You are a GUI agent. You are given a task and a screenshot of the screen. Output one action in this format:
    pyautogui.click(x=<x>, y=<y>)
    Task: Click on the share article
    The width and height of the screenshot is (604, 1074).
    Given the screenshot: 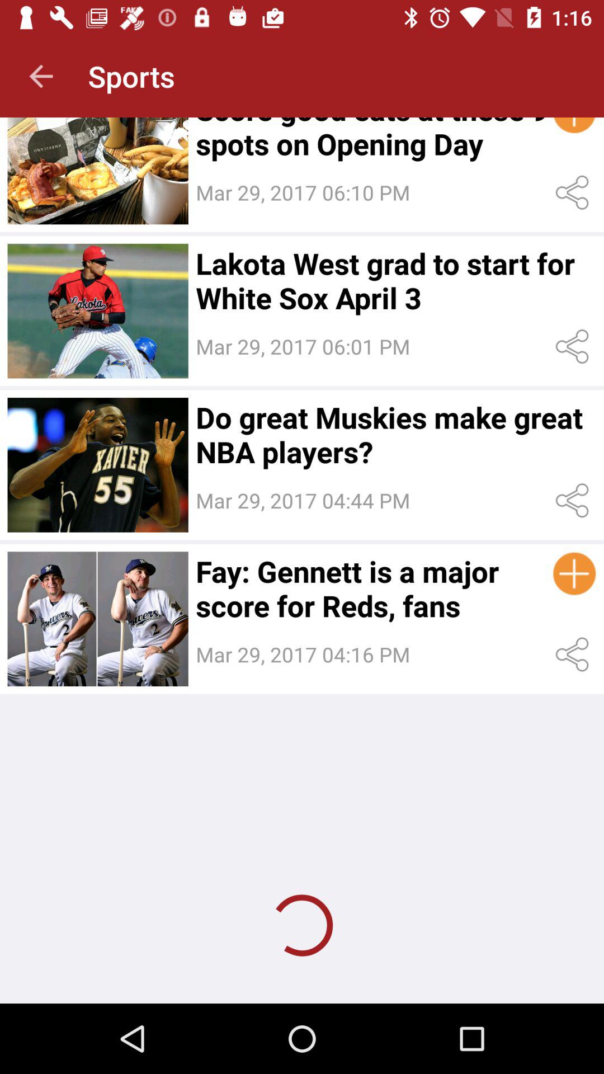 What is the action you would take?
    pyautogui.click(x=574, y=500)
    